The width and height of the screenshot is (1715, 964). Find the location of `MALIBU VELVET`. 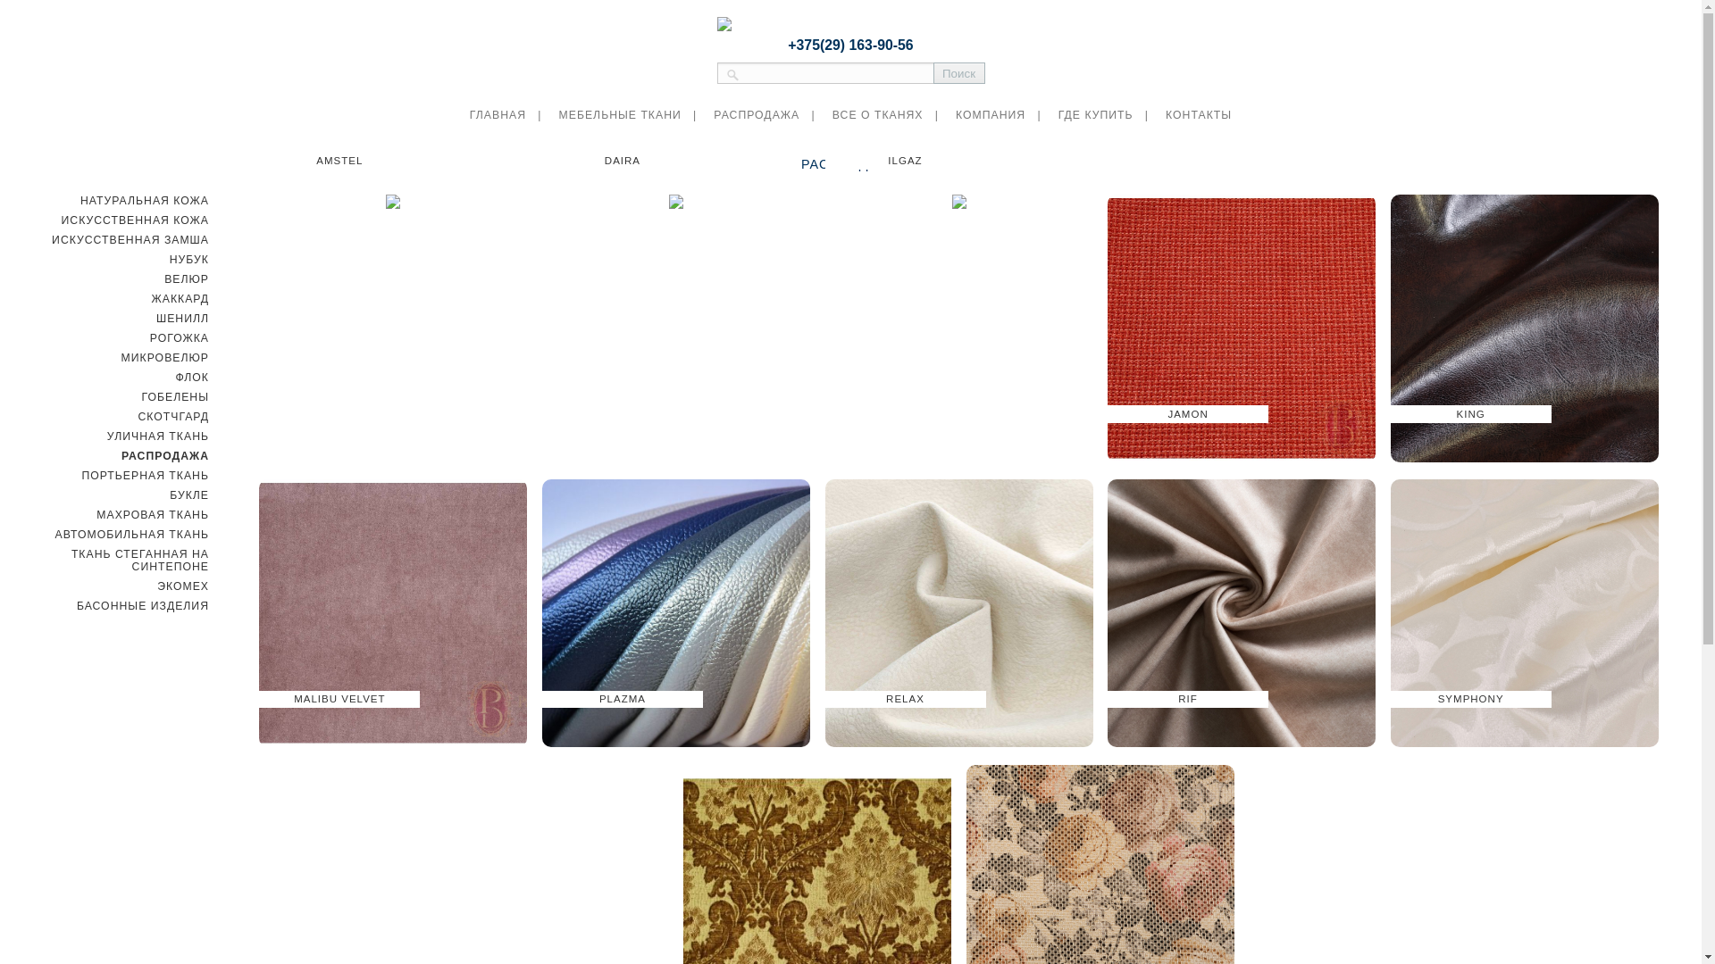

MALIBU VELVET is located at coordinates (393, 751).